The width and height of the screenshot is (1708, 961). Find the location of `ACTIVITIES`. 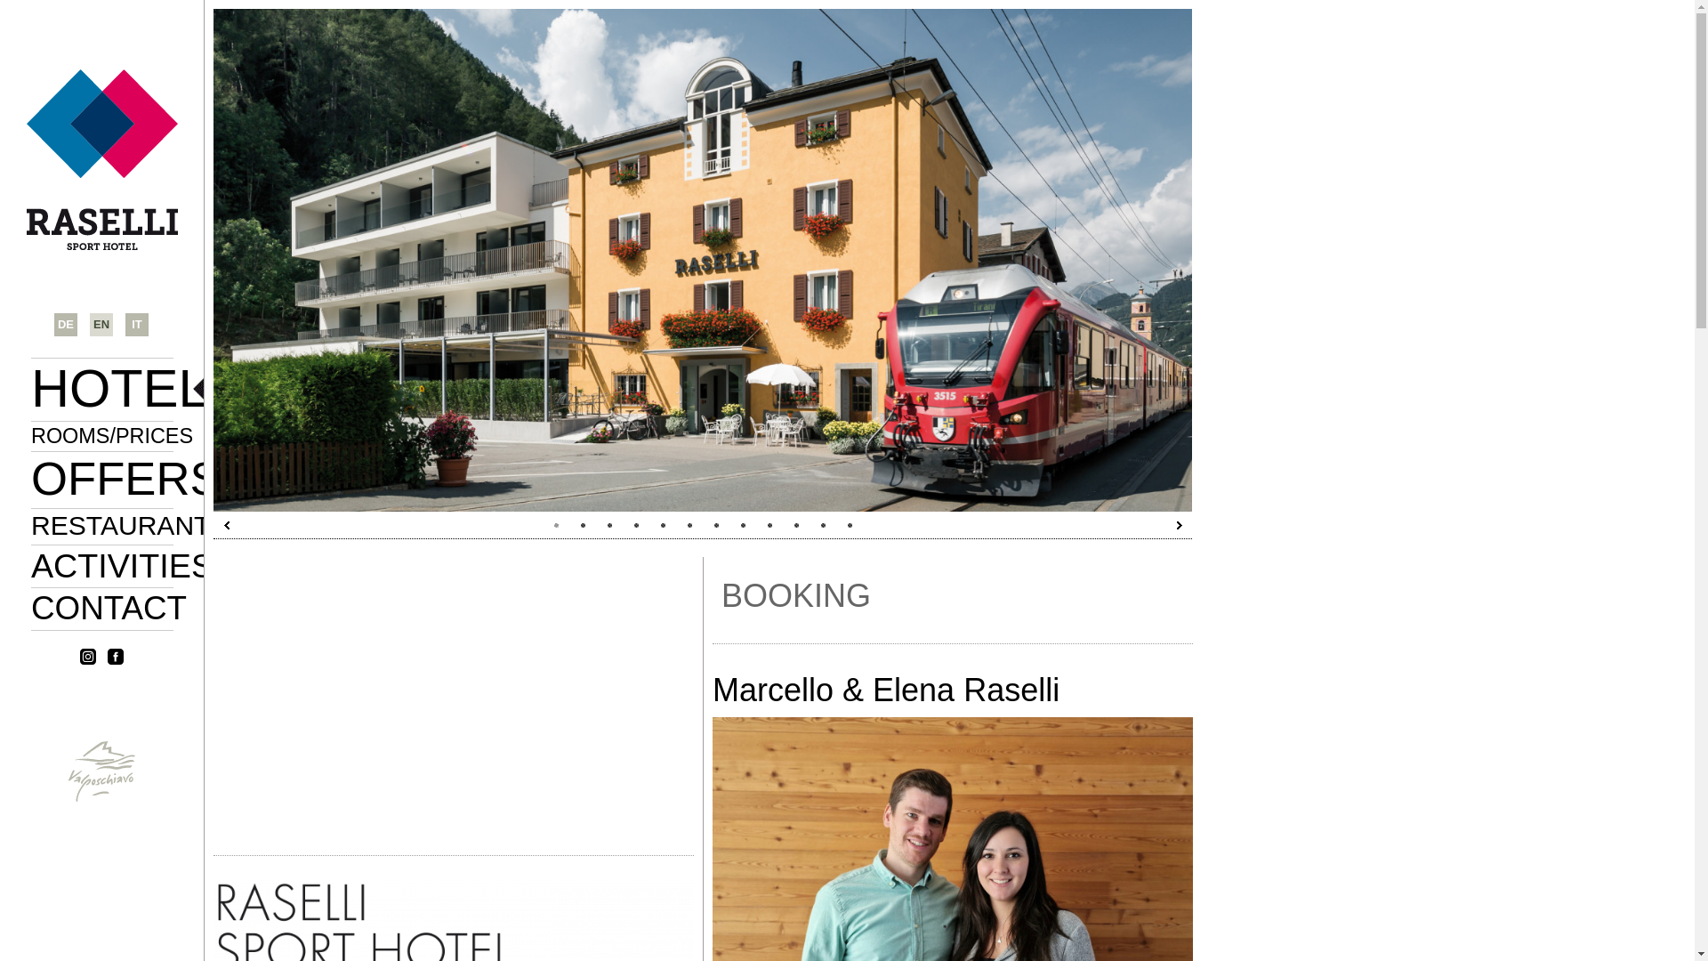

ACTIVITIES is located at coordinates (224, 585).